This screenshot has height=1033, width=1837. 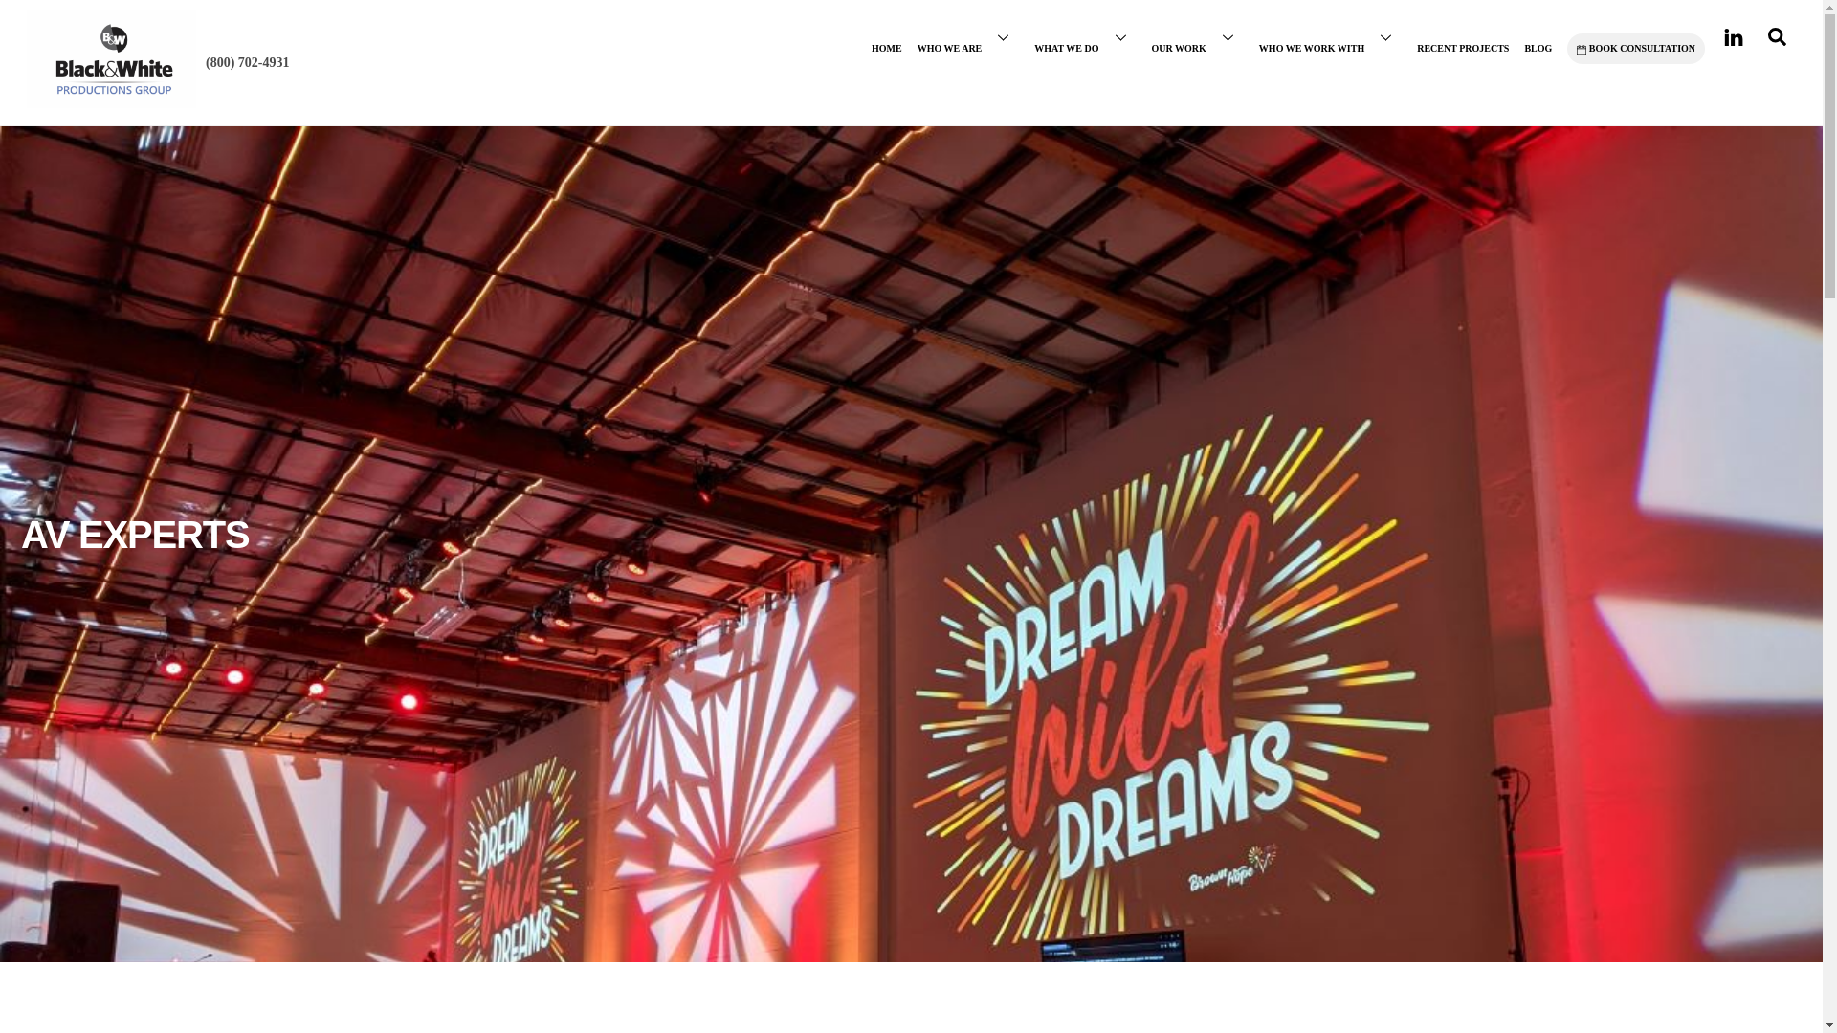 I want to click on 01black, so click(x=111, y=58).